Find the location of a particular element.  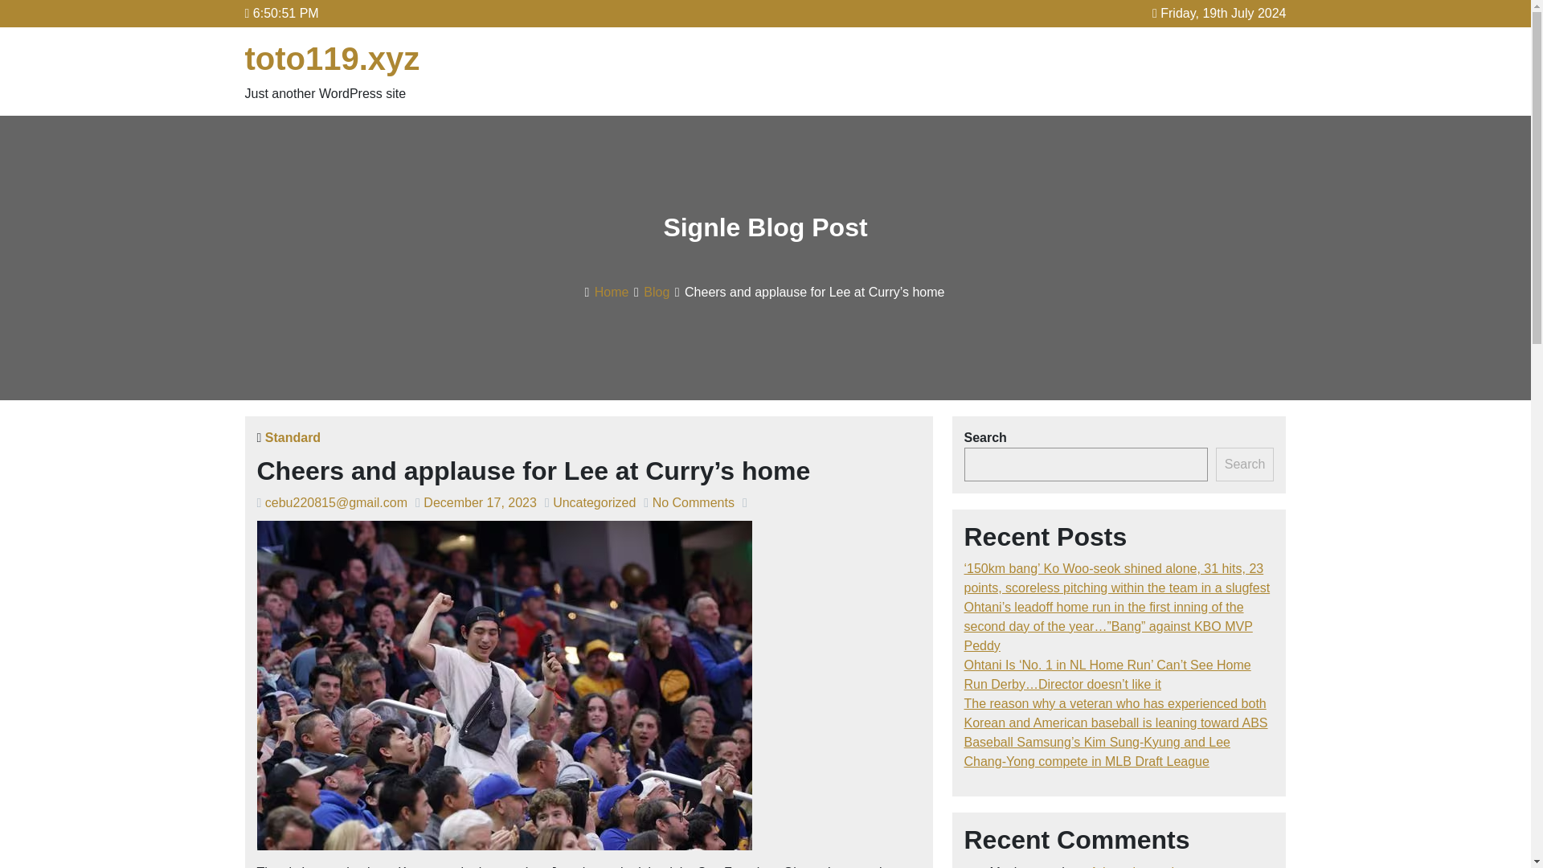

December 17, 2023 is located at coordinates (480, 502).